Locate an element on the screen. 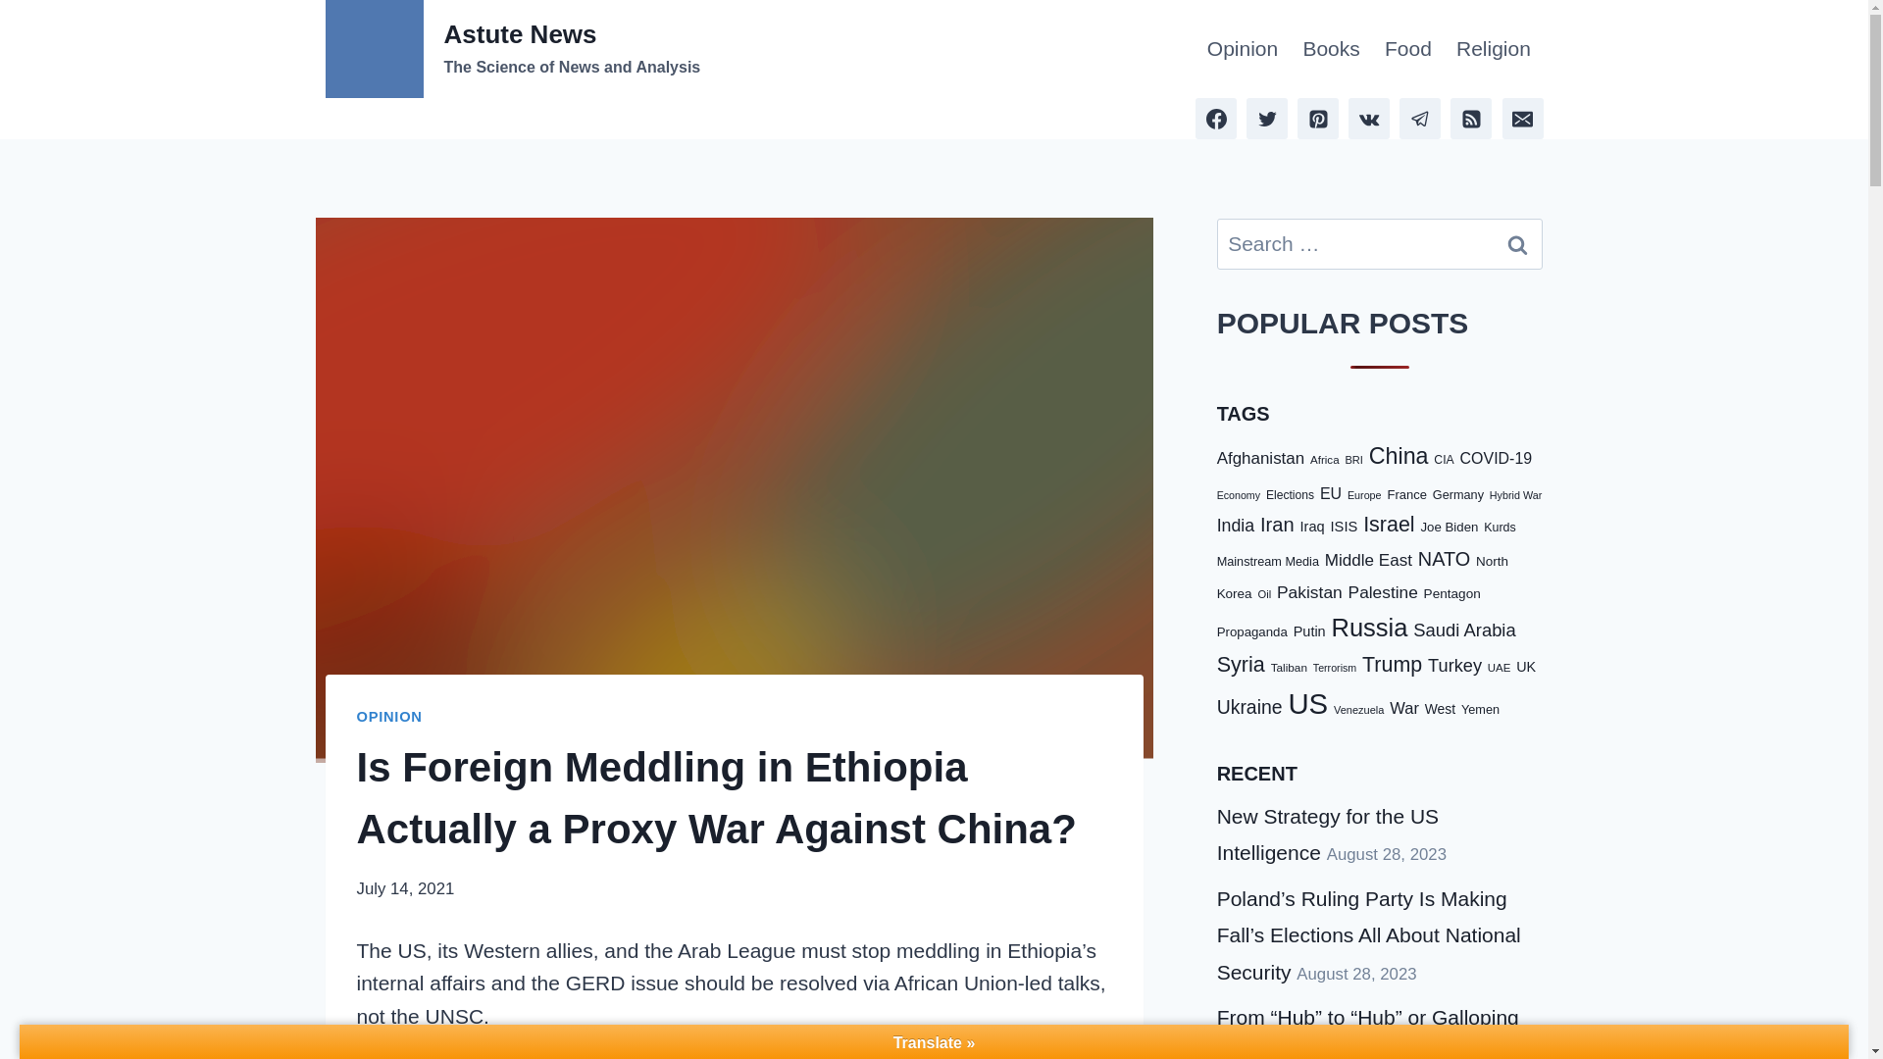 The image size is (1883, 1059). Books is located at coordinates (1331, 49).